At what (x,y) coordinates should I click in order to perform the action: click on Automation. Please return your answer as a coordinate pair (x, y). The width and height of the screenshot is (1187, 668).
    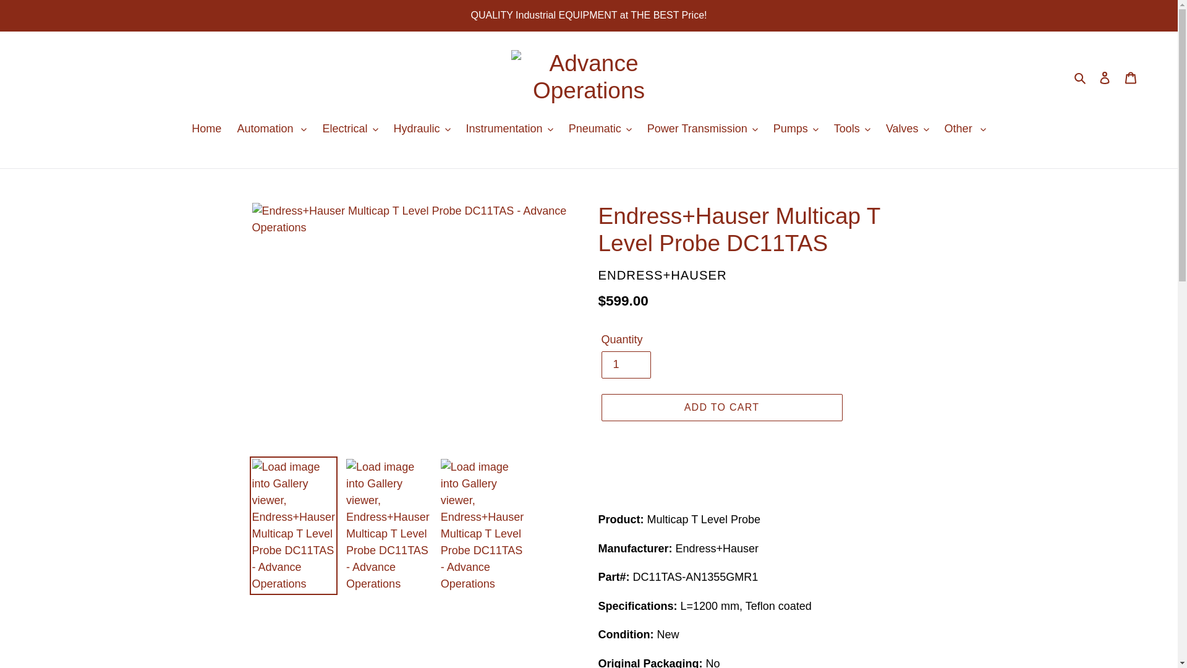
    Looking at the image, I should click on (272, 130).